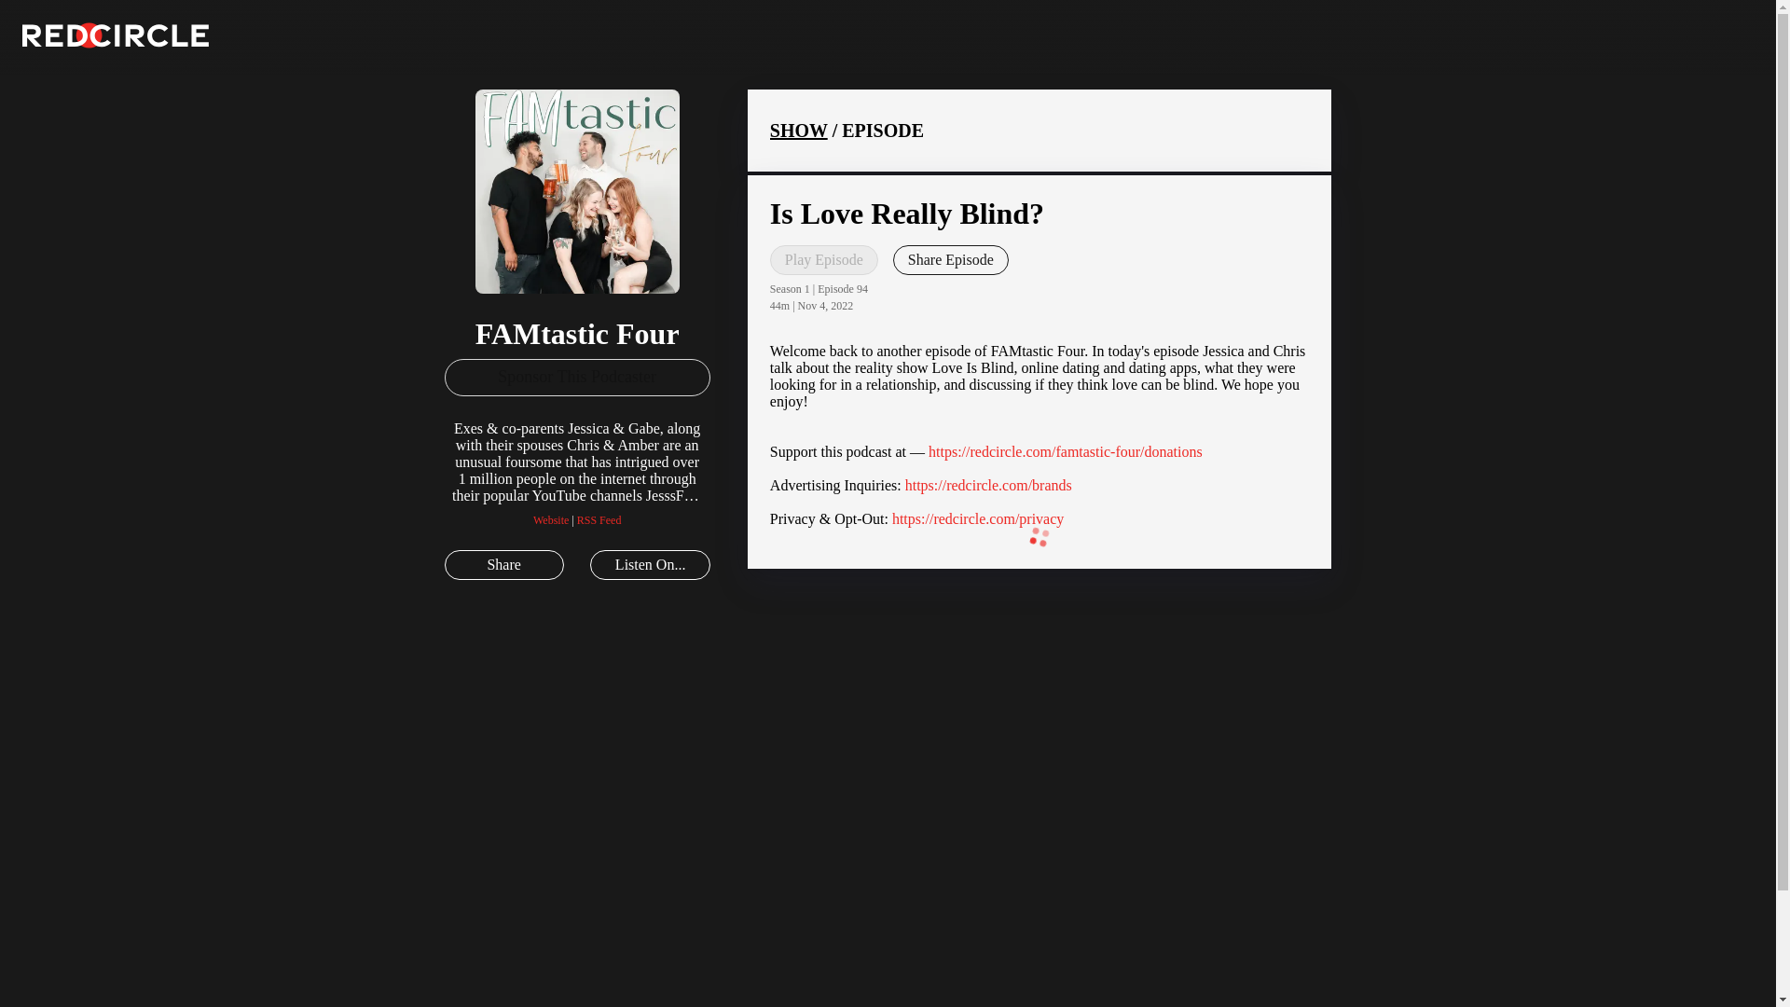 The width and height of the screenshot is (1790, 1007). What do you see at coordinates (824, 259) in the screenshot?
I see `Play Episode` at bounding box center [824, 259].